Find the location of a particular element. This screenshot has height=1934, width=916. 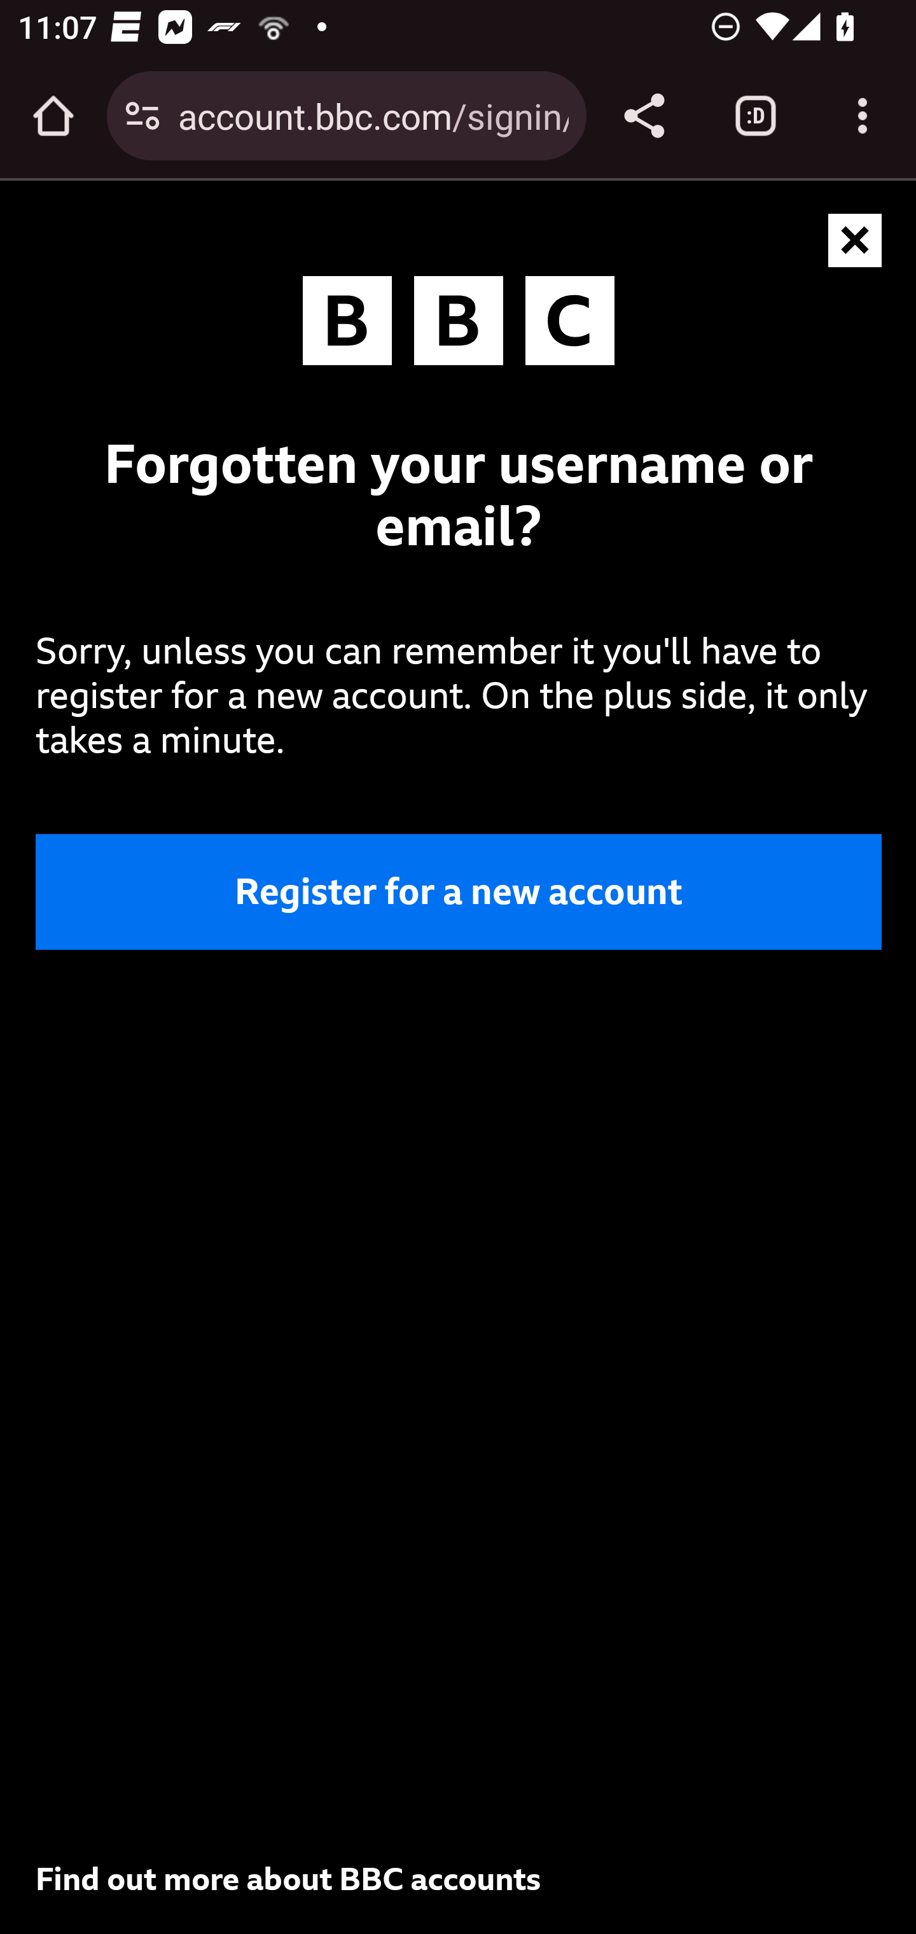

Open the home page is located at coordinates (53, 116).